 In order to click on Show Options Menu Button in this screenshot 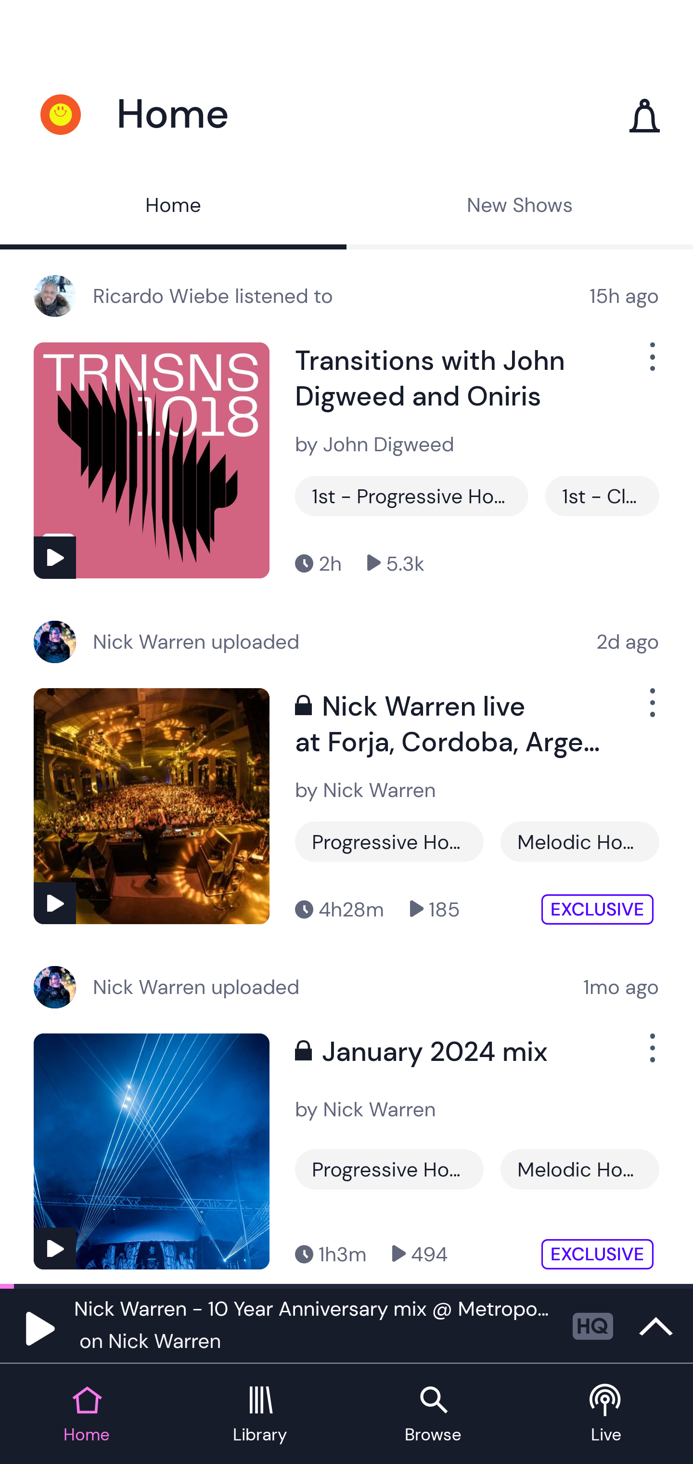, I will do `click(651, 710)`.